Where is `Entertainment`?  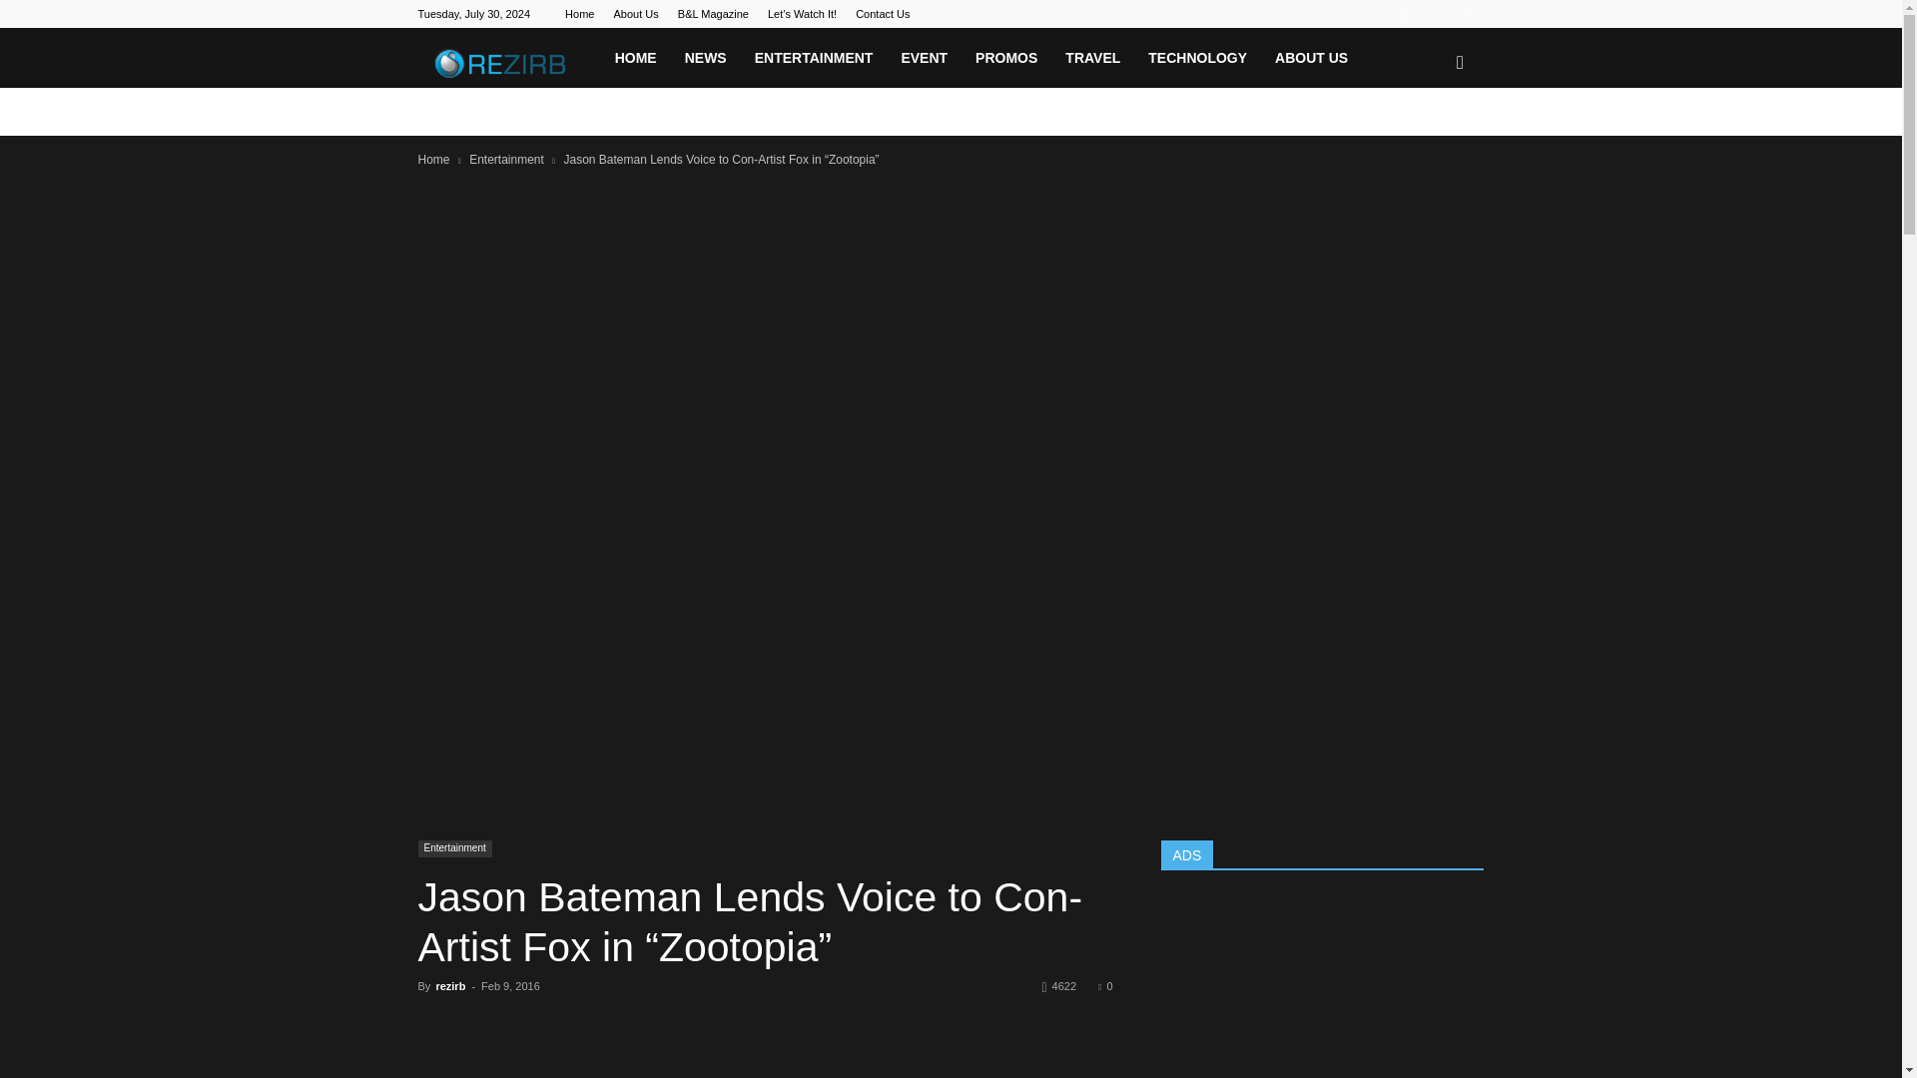
Entertainment is located at coordinates (453, 848).